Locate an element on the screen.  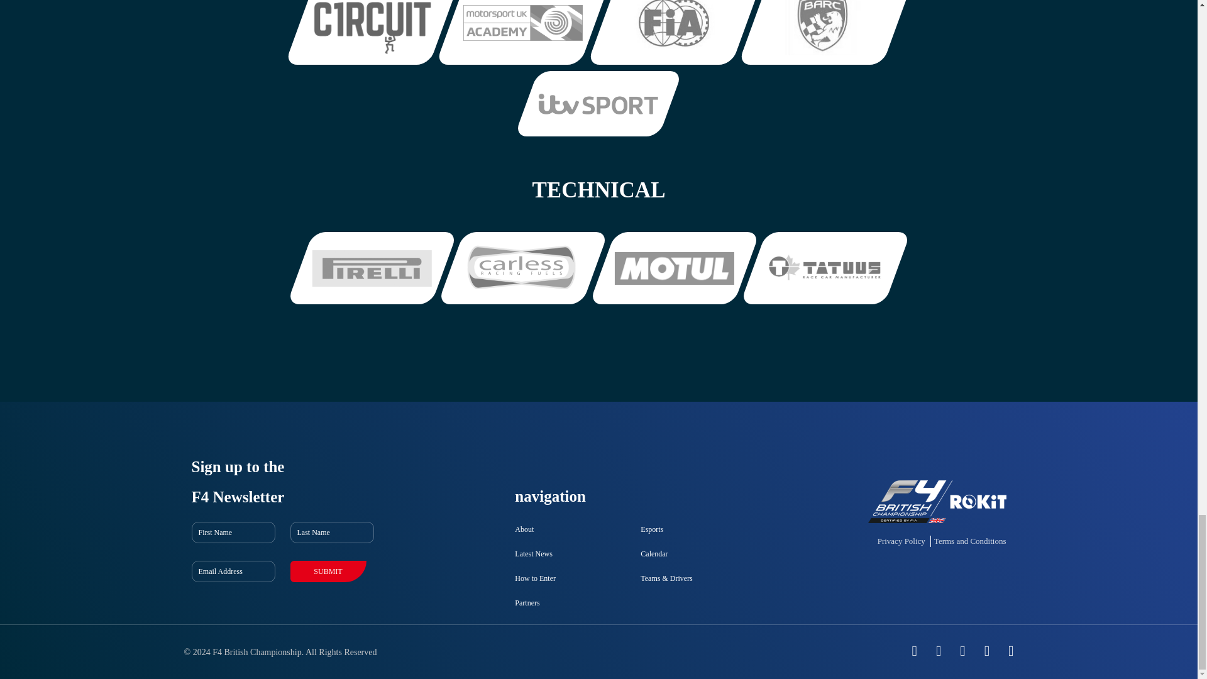
Calendar is located at coordinates (654, 553).